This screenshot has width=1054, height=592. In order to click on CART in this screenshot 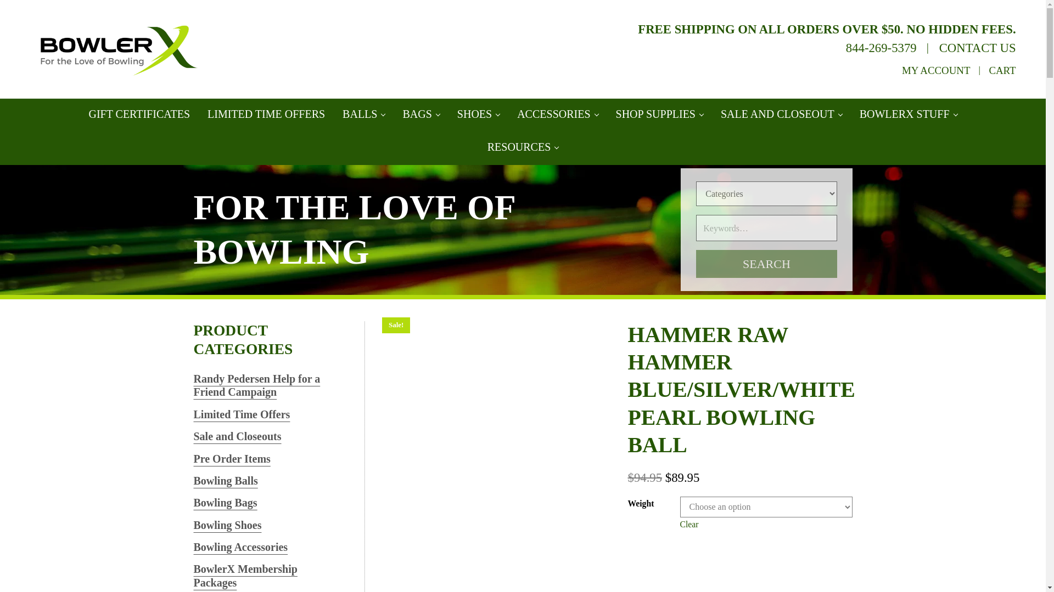, I will do `click(1002, 70)`.